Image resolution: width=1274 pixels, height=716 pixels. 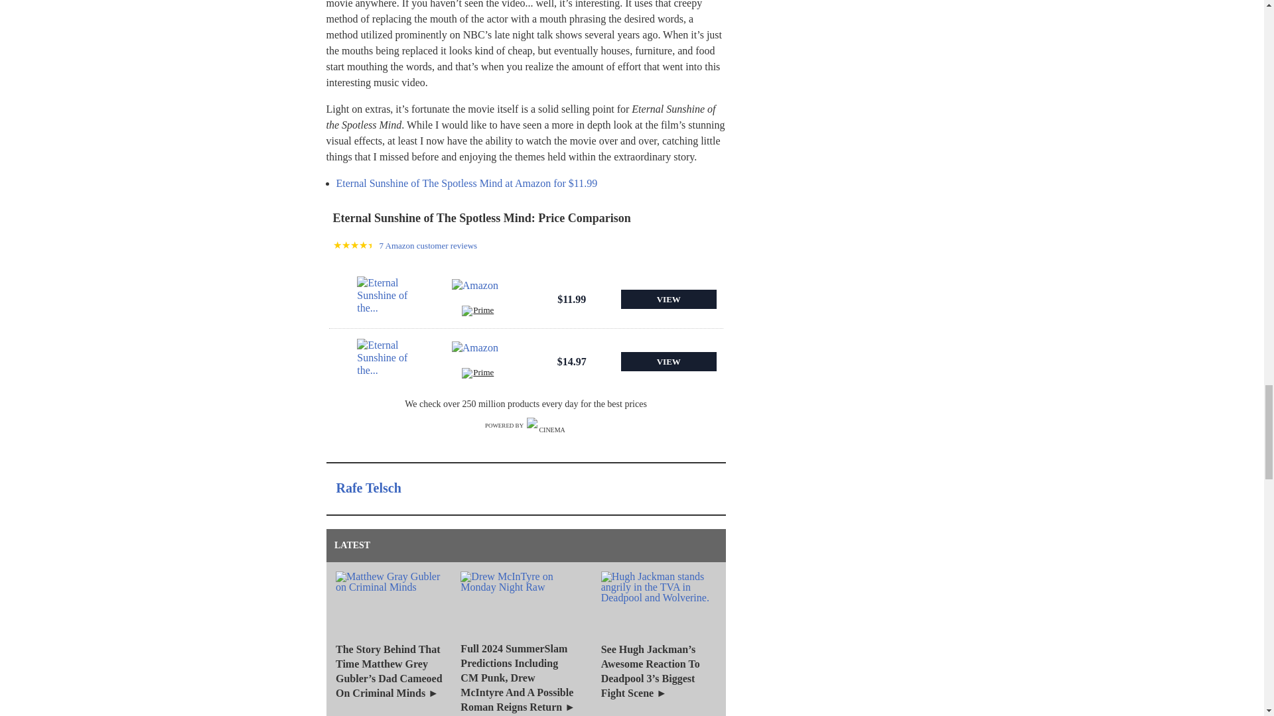 What do you see at coordinates (478, 292) in the screenshot?
I see `Amazon` at bounding box center [478, 292].